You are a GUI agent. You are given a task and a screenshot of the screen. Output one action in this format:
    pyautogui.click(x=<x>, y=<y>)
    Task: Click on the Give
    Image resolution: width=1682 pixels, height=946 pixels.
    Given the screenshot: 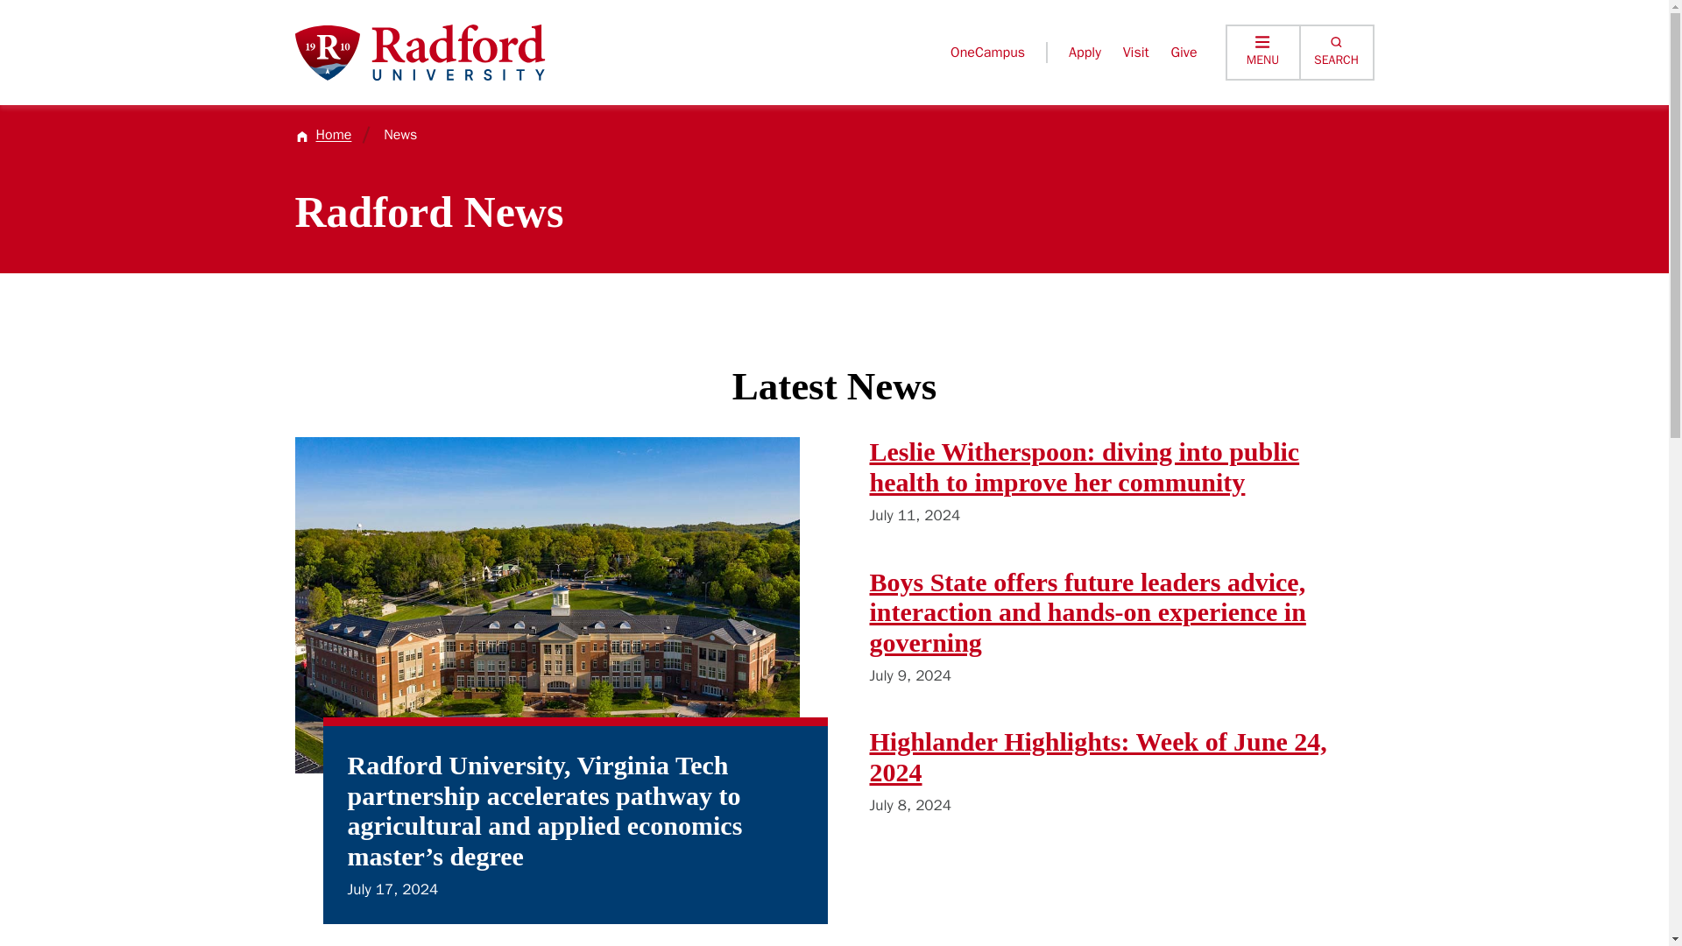 What is the action you would take?
    pyautogui.click(x=1183, y=53)
    